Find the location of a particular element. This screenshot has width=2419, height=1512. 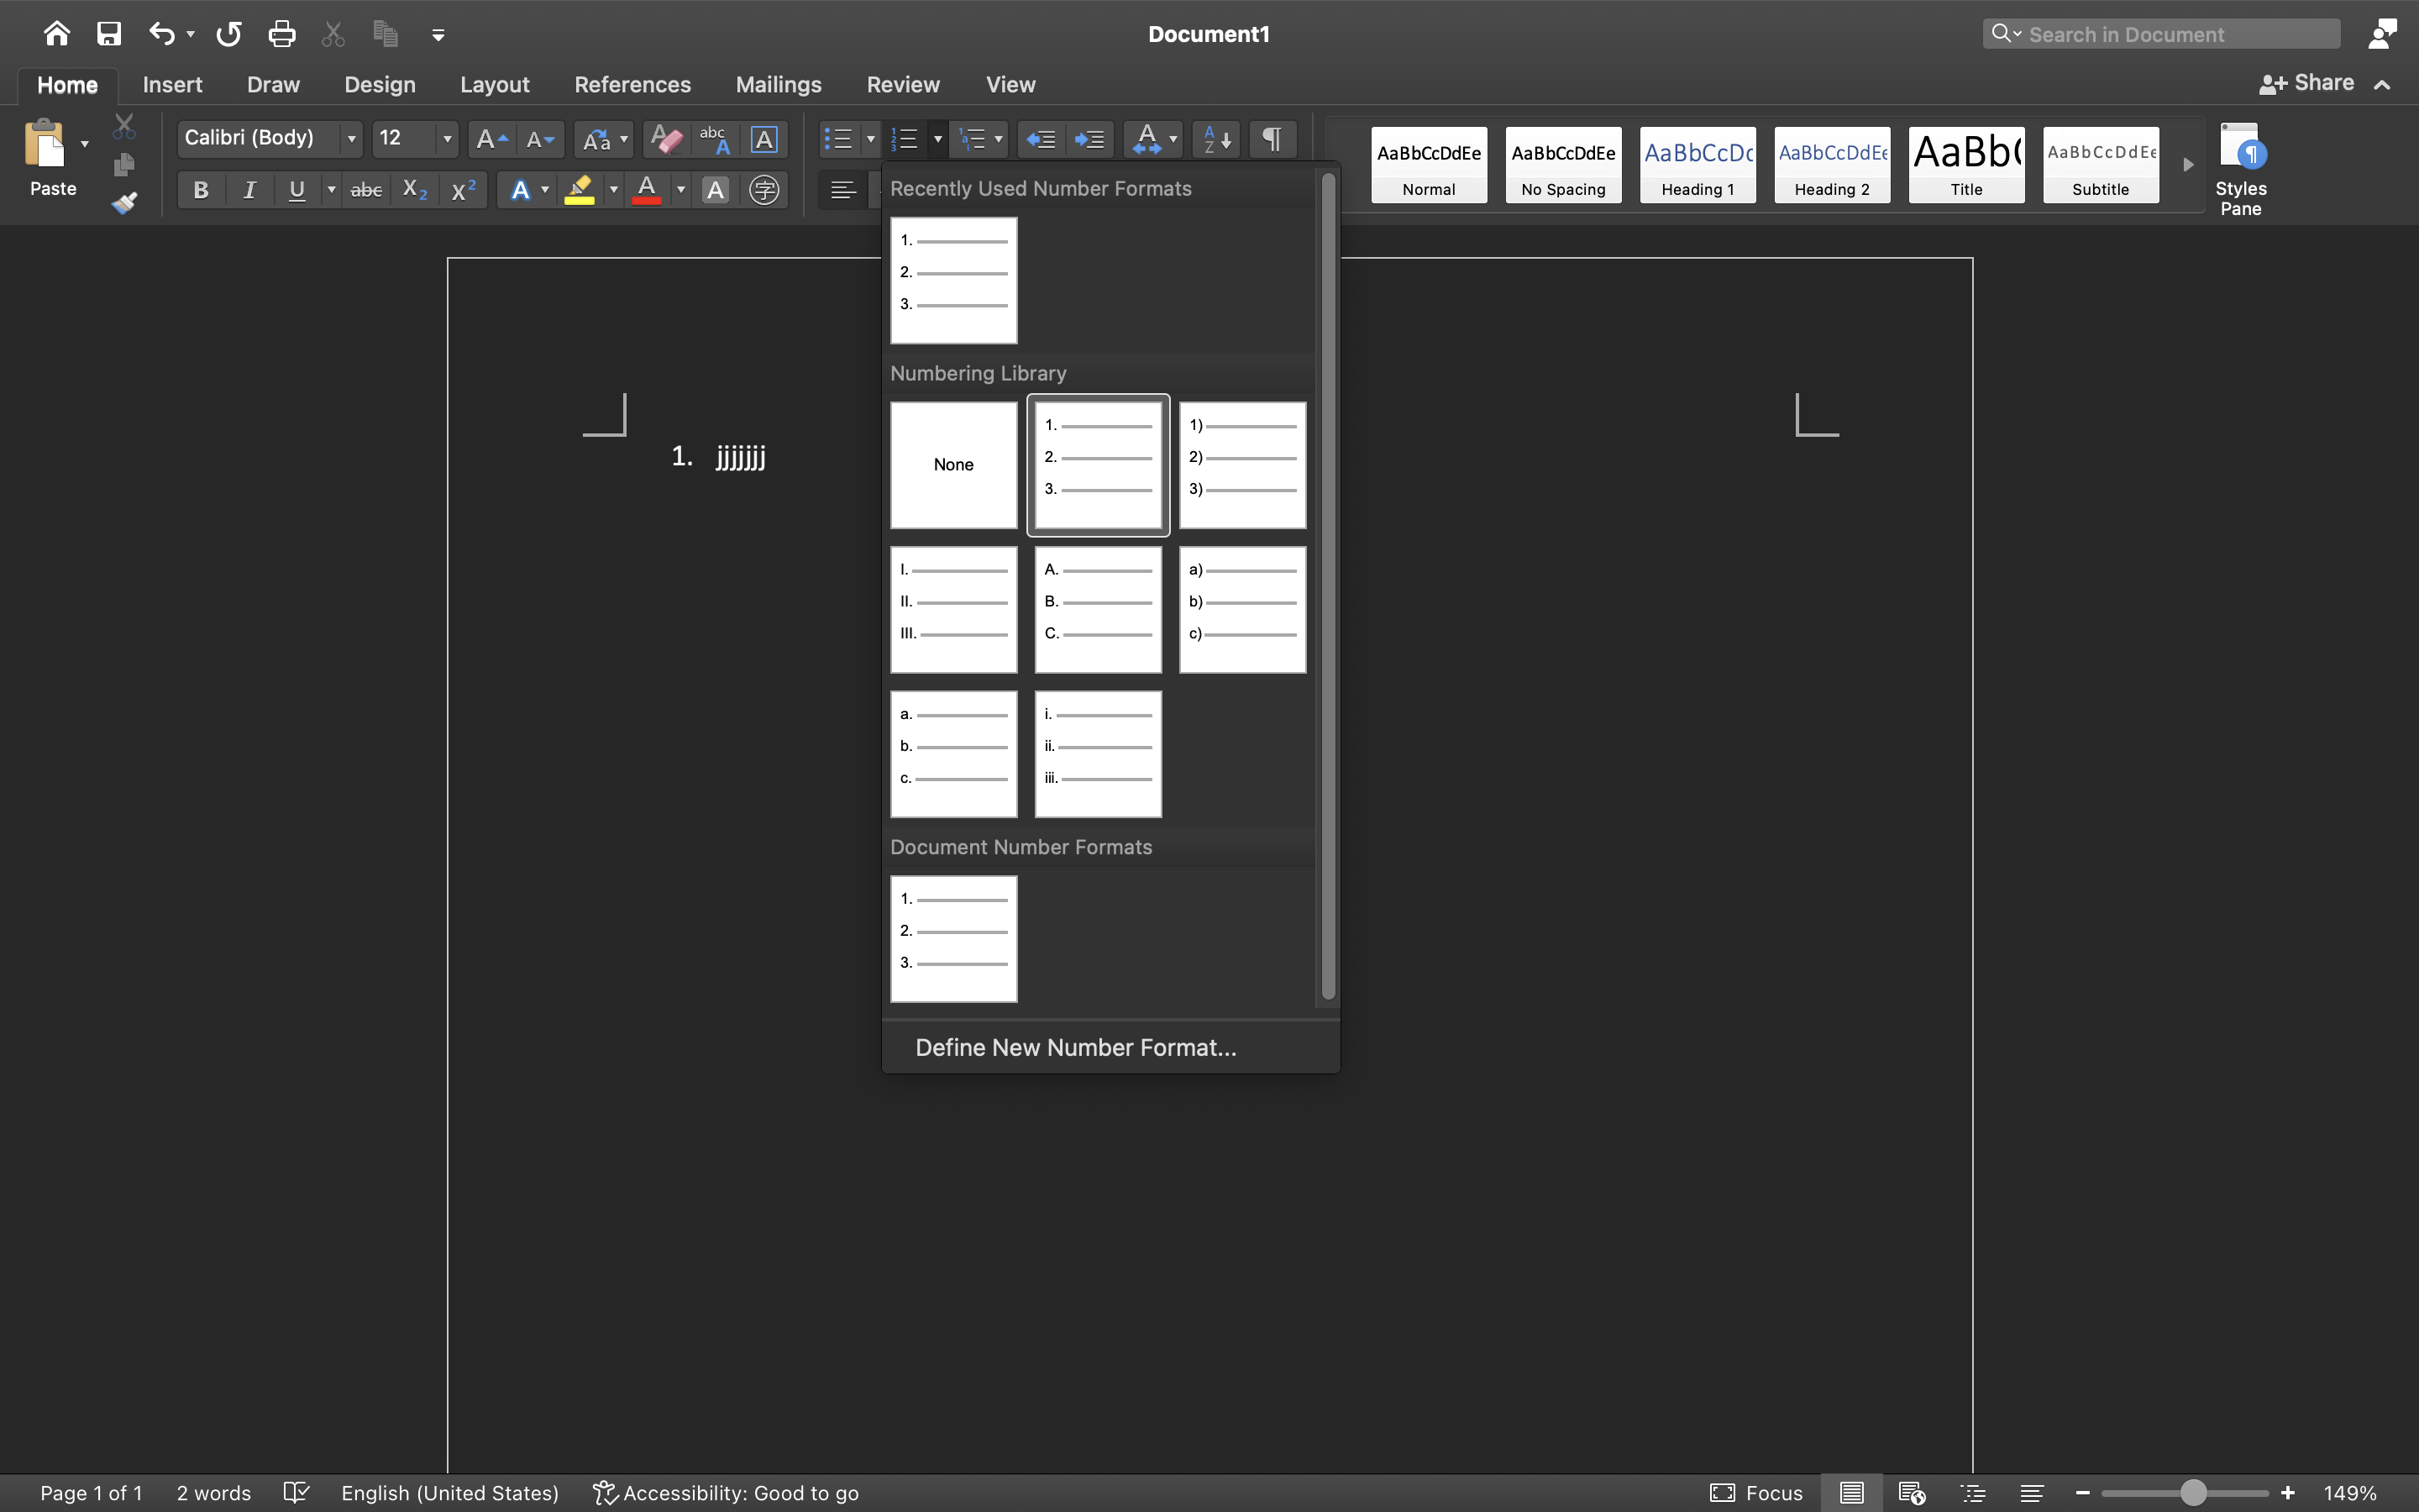

Recently Used Number Formats Document Number Formats Numbering Library Recently Used Number Formats Document Number Formats Numbering Library is located at coordinates (1111, 588).